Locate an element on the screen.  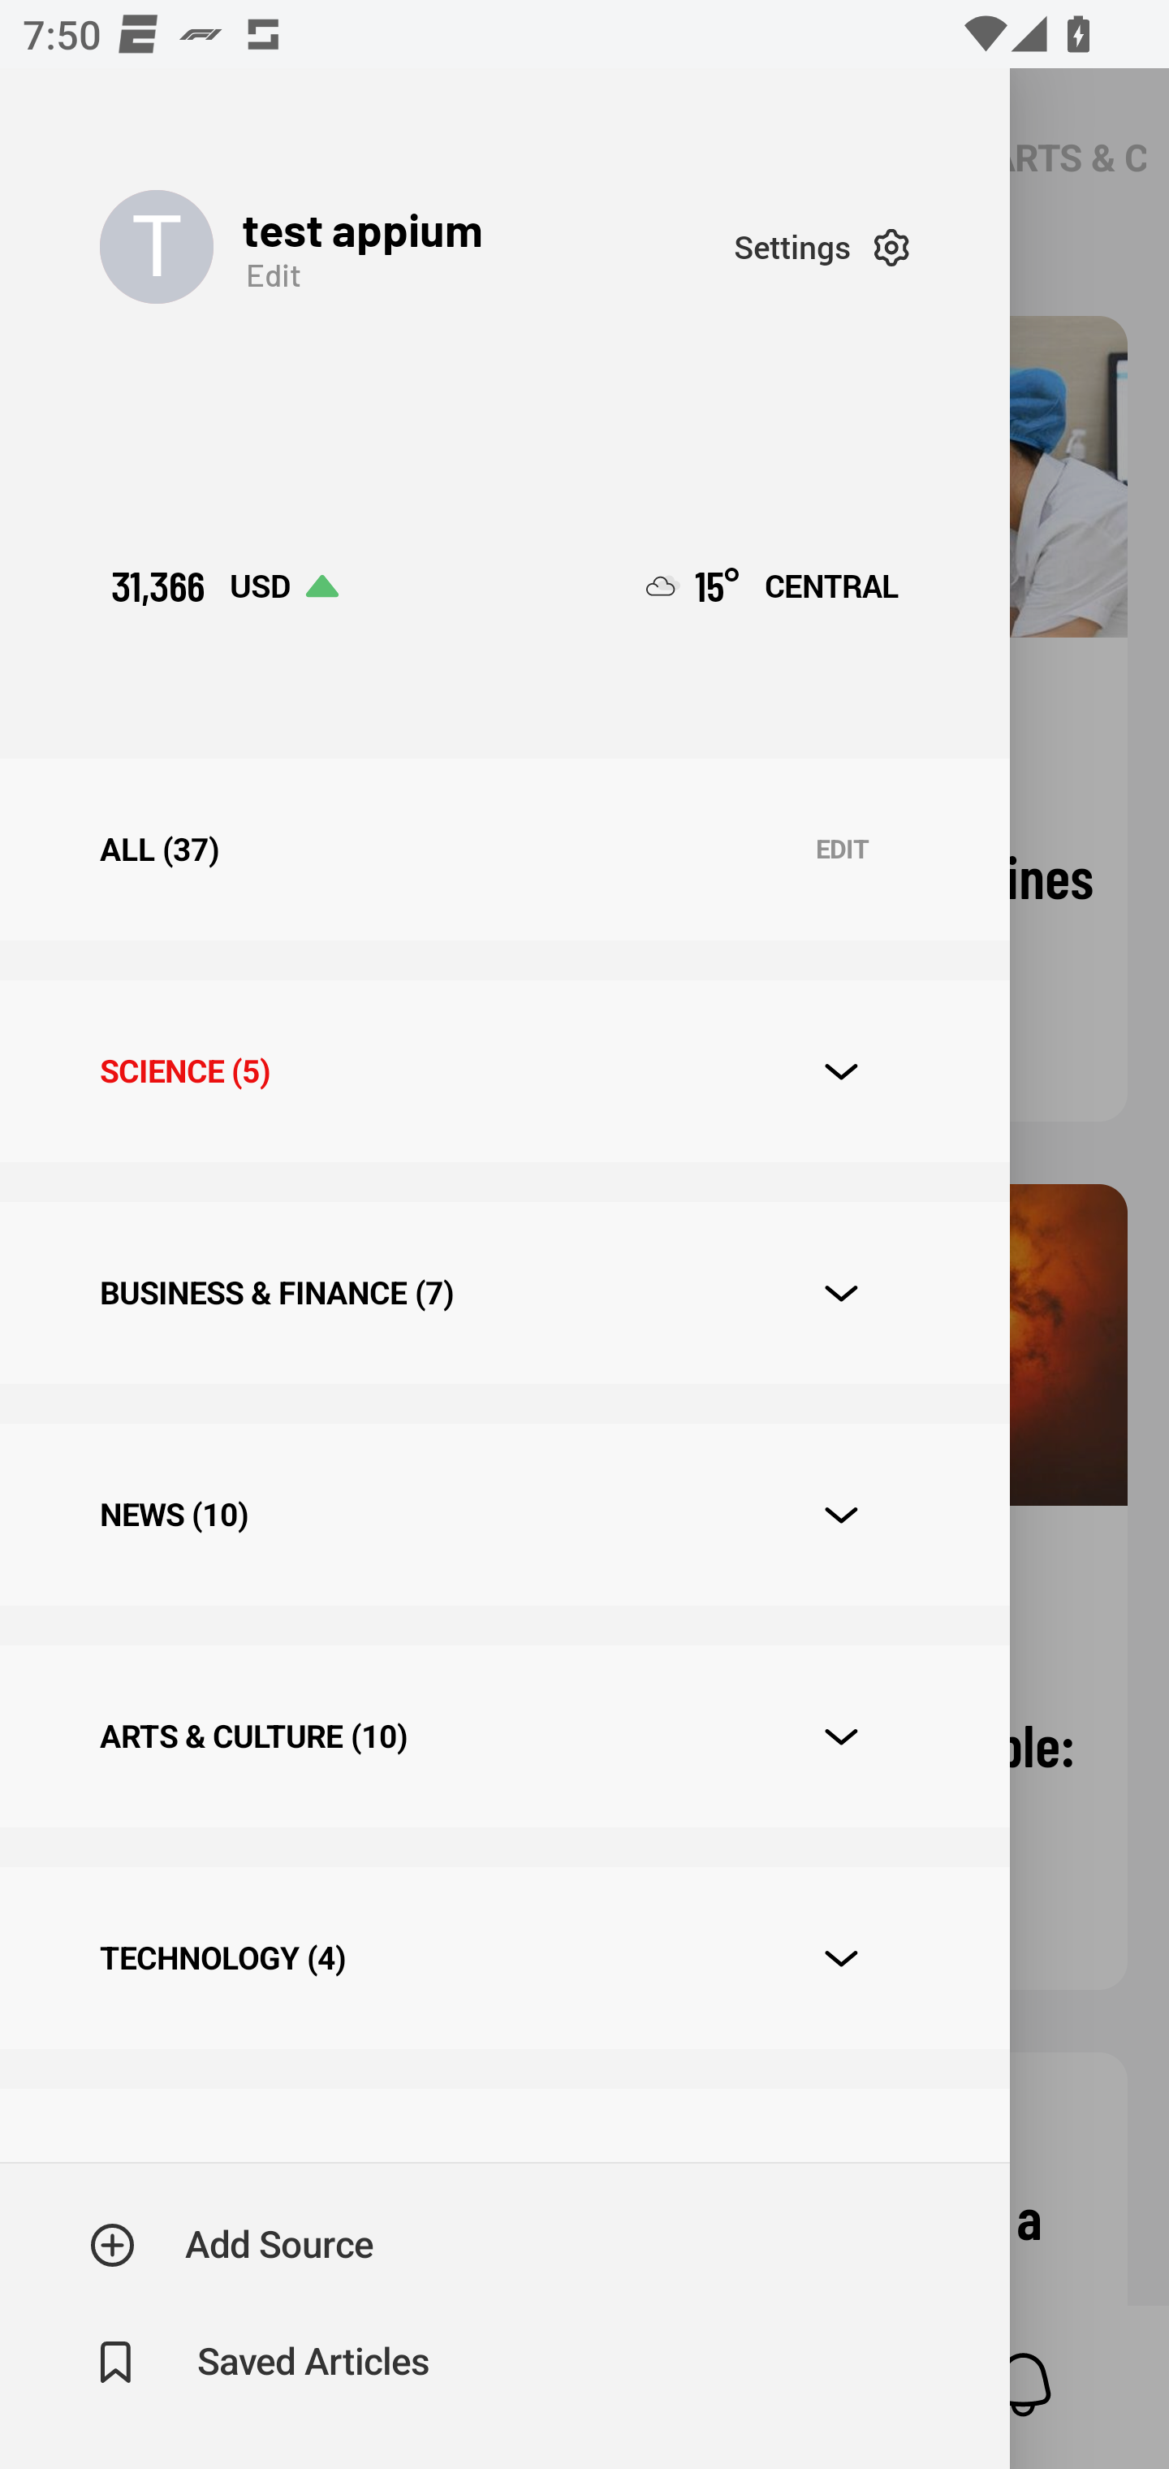
NEWS  (10) Expand Button is located at coordinates (504, 1515).